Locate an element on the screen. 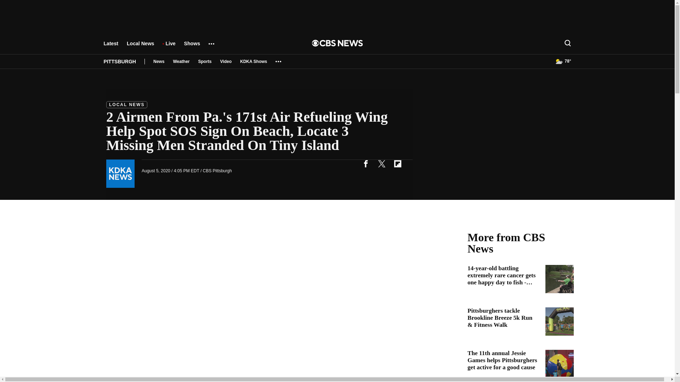 The image size is (680, 382). flipboard is located at coordinates (397, 163).